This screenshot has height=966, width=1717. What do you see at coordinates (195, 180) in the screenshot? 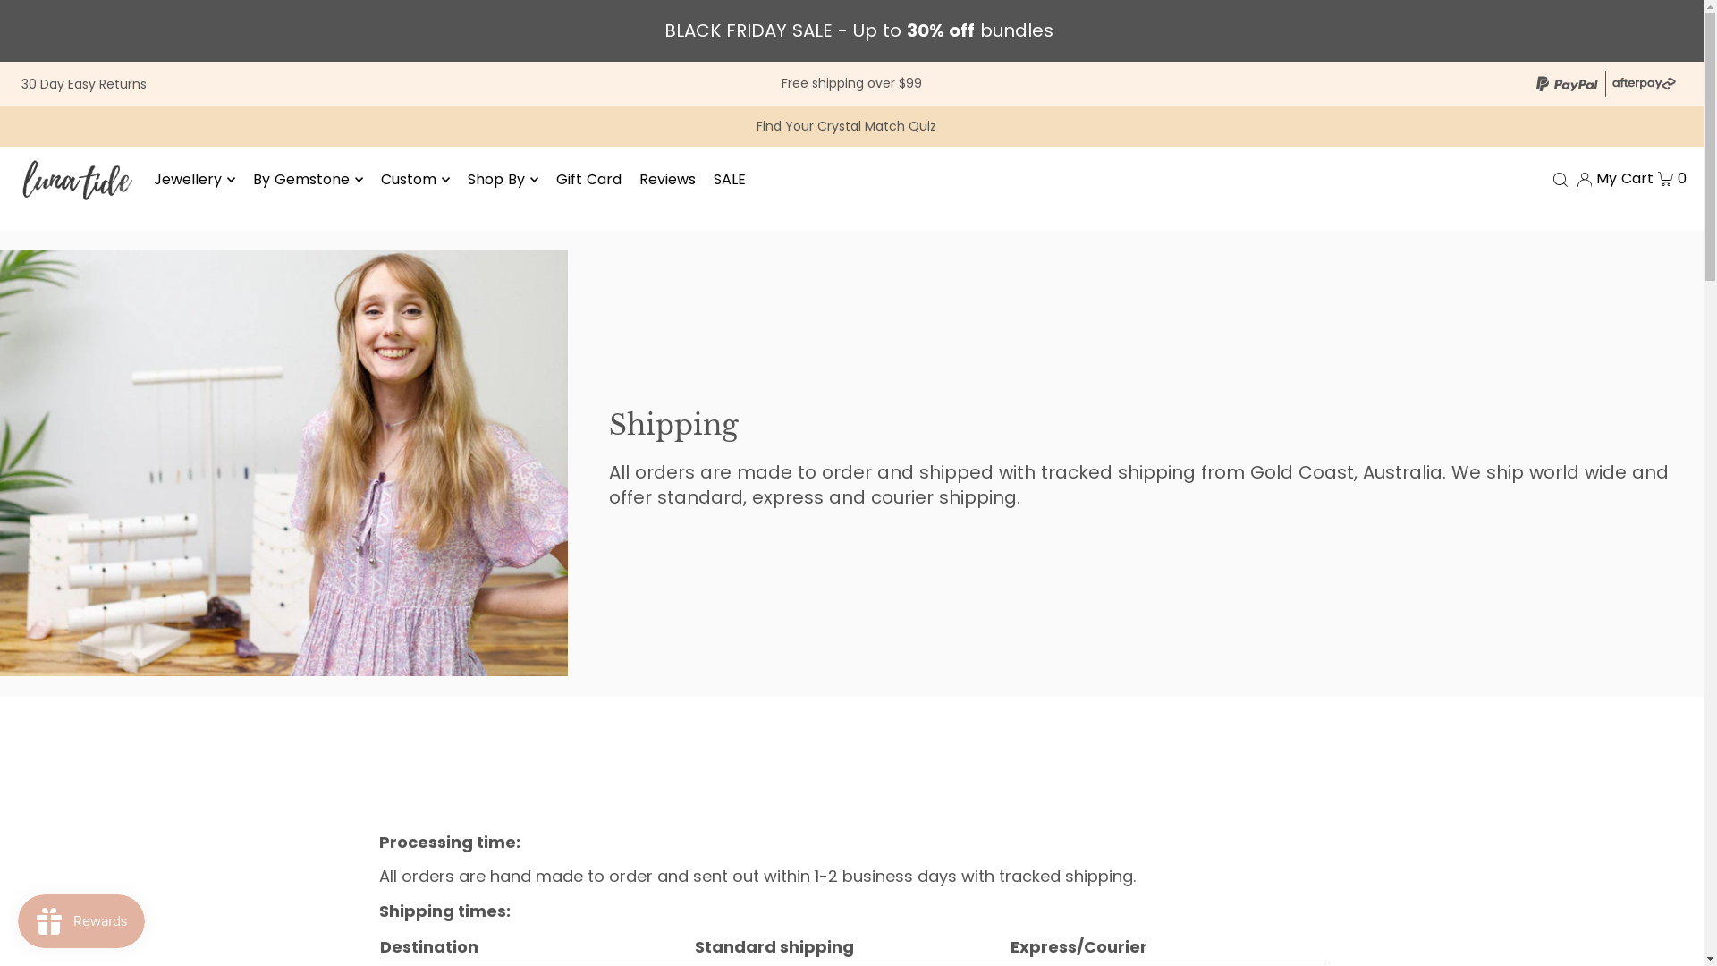
I see `Jewellery` at bounding box center [195, 180].